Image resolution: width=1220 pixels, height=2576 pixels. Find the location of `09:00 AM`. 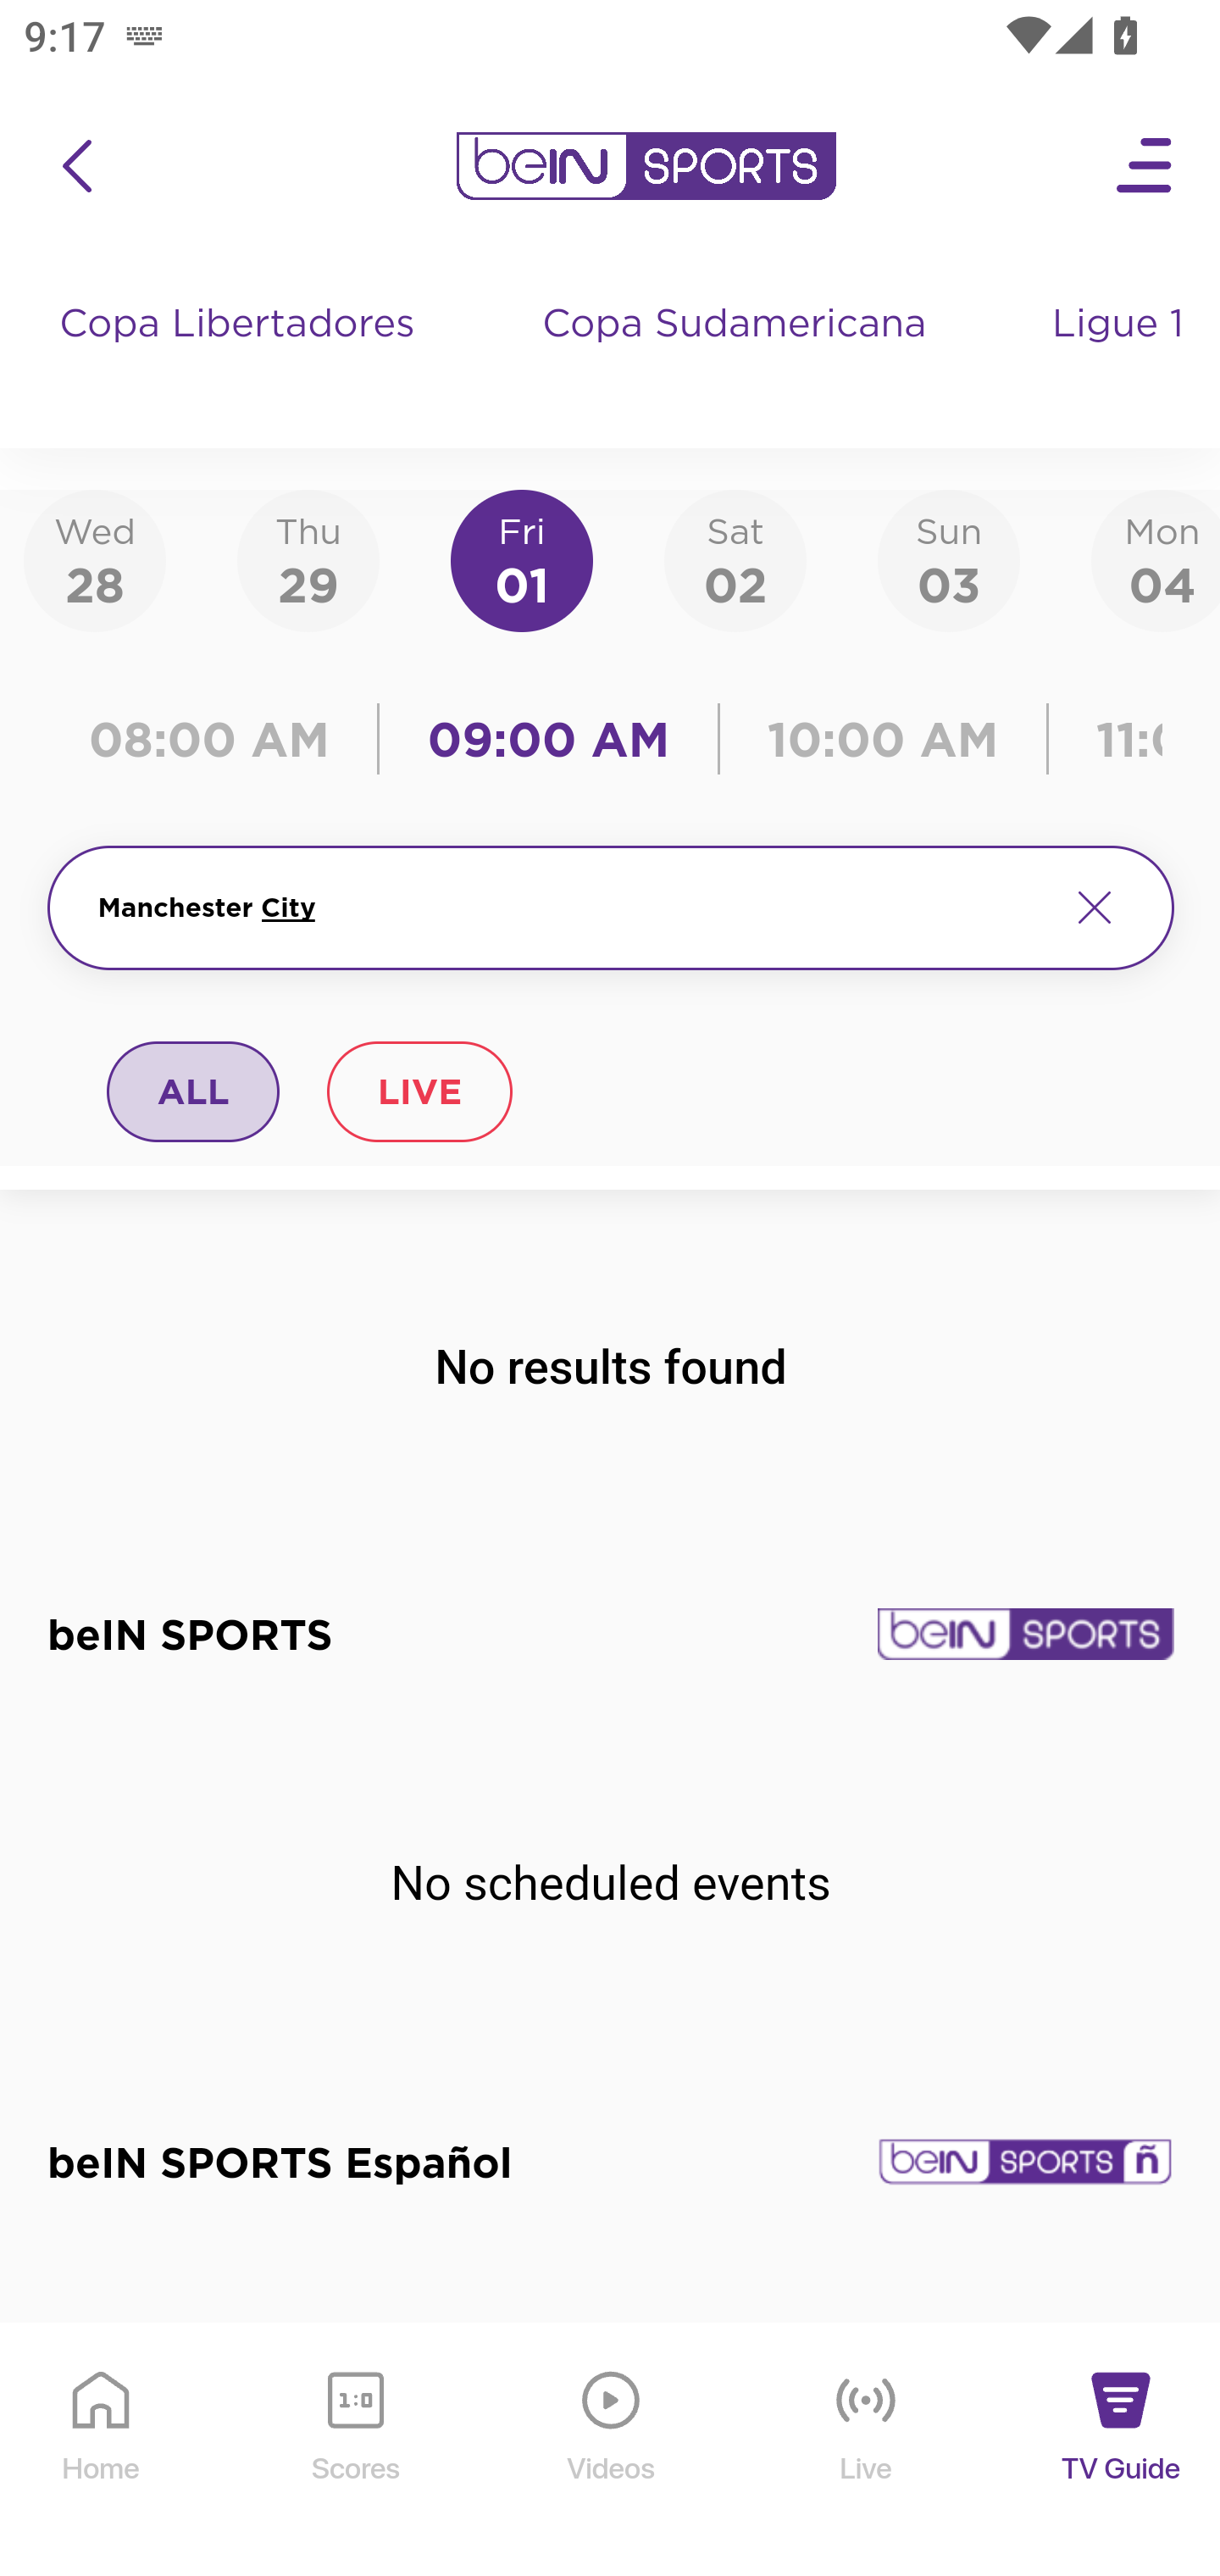

09:00 AM is located at coordinates (549, 739).